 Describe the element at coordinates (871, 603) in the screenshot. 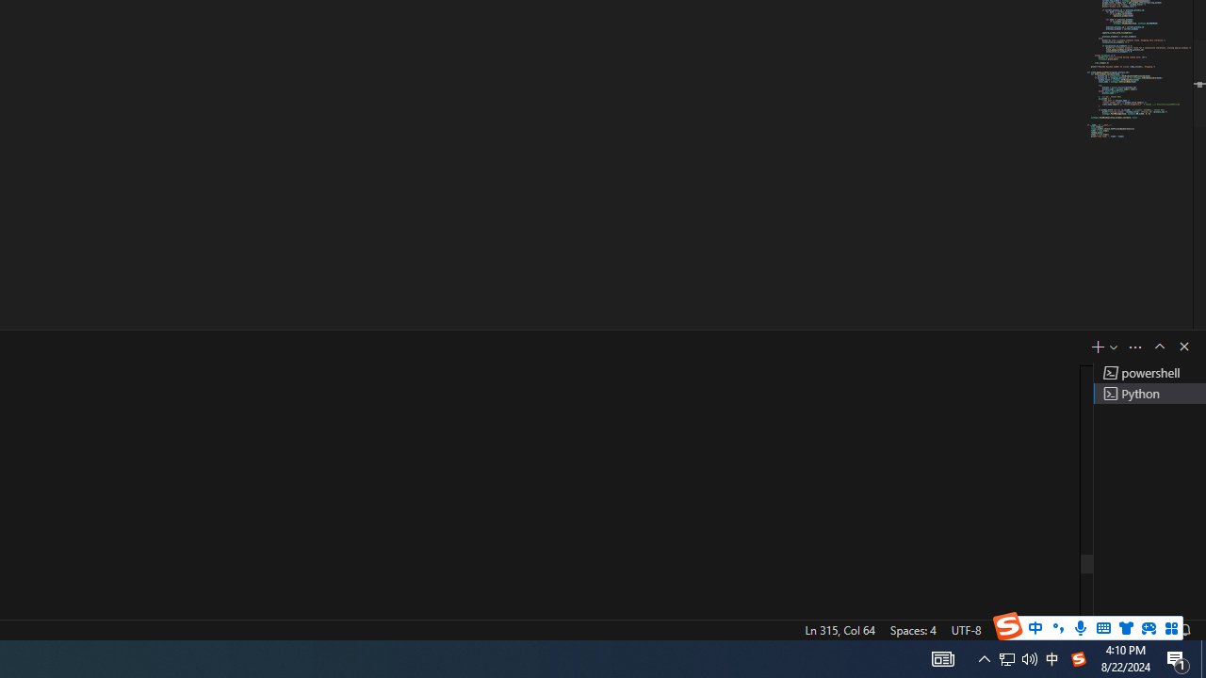

I see `Print Layout` at that location.